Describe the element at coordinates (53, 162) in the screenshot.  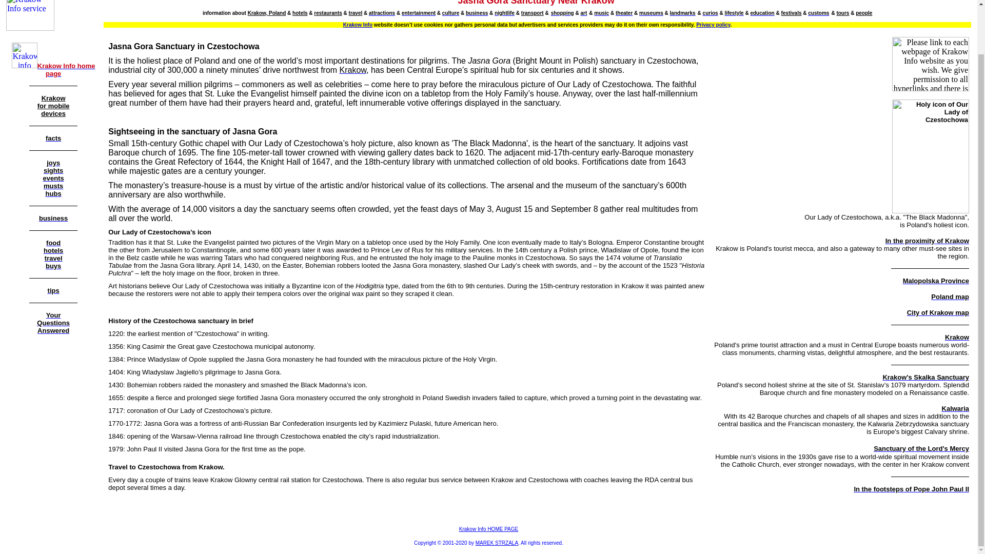
I see `joys` at that location.